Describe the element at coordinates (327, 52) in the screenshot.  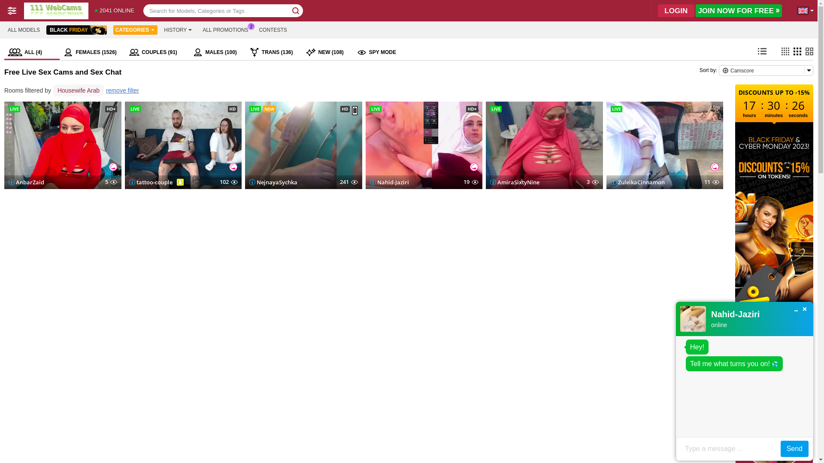
I see `NEW (108)` at that location.